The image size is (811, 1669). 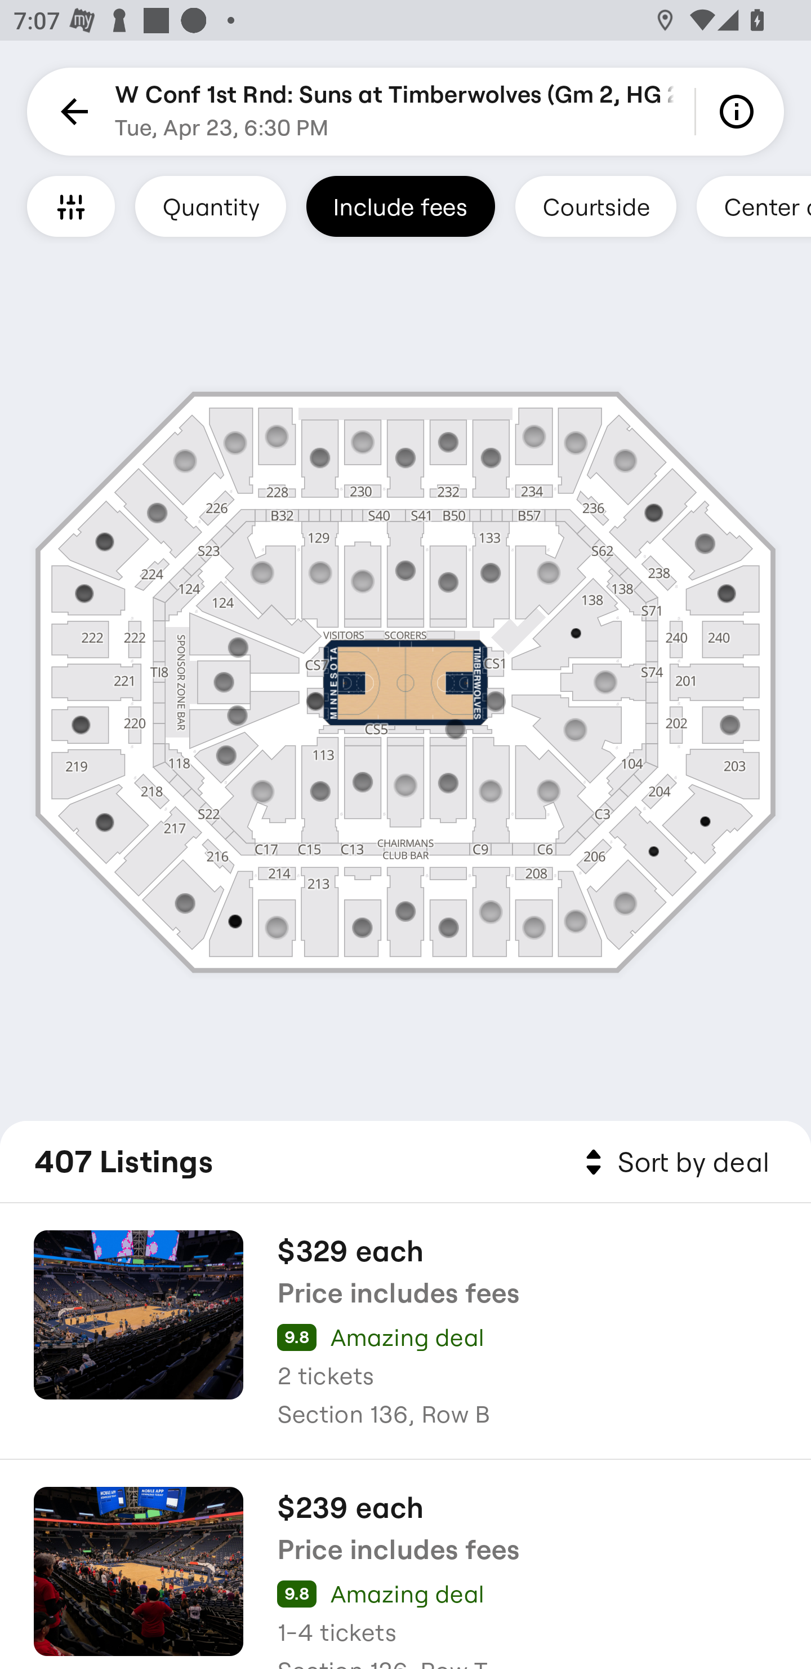 What do you see at coordinates (71, 112) in the screenshot?
I see `Back` at bounding box center [71, 112].